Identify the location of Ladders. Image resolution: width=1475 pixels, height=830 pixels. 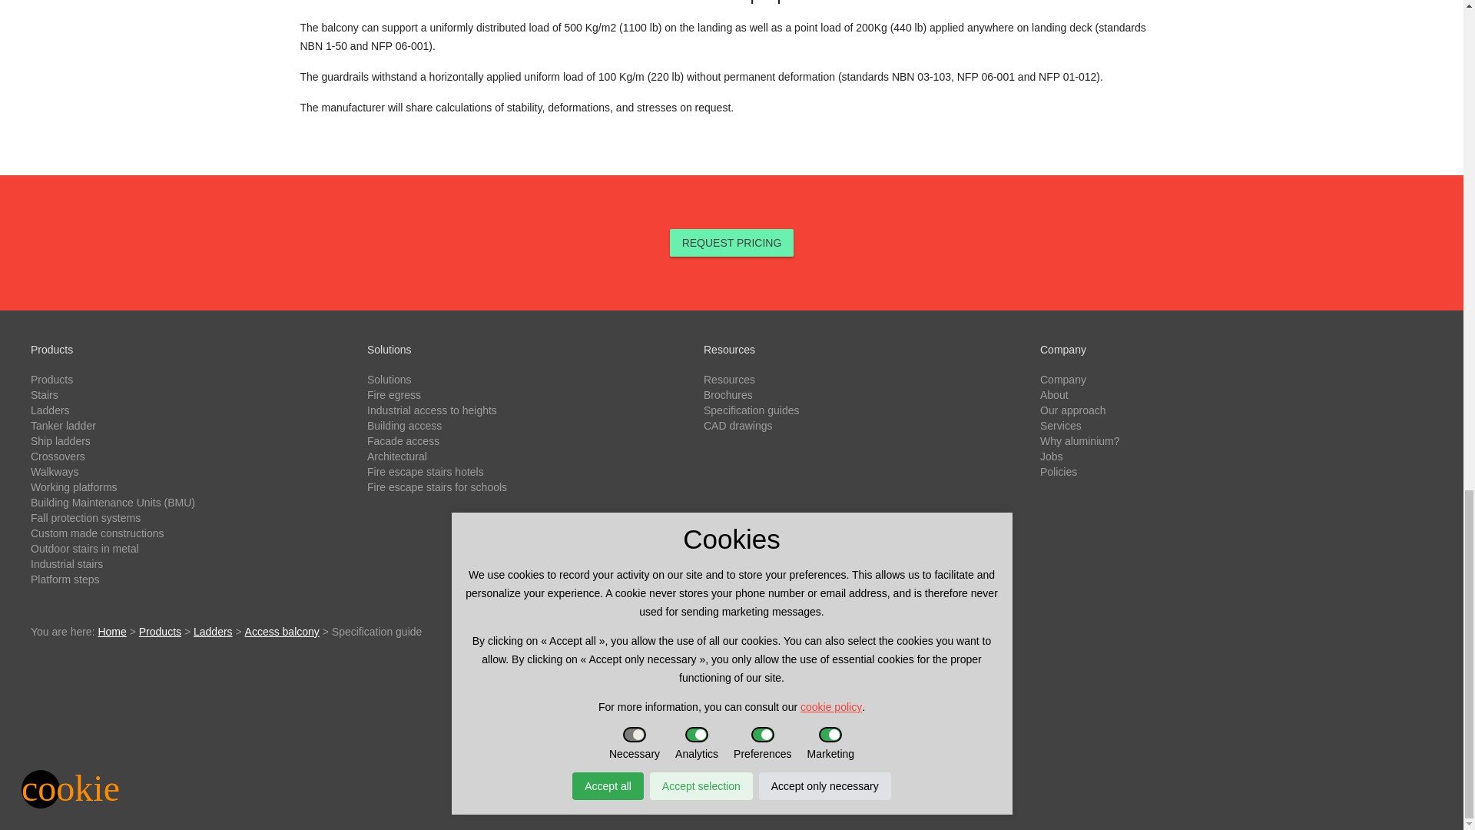
(50, 410).